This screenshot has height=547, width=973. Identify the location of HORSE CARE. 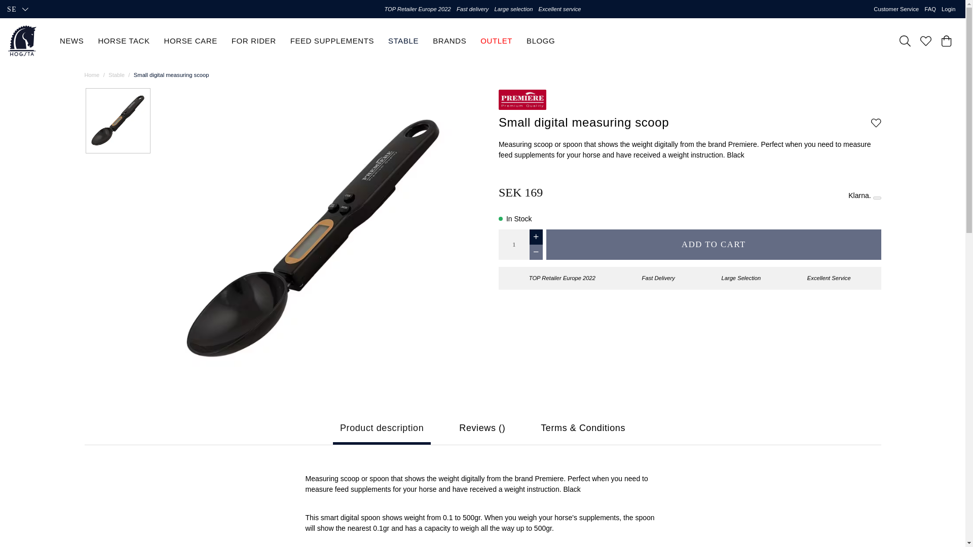
(191, 41).